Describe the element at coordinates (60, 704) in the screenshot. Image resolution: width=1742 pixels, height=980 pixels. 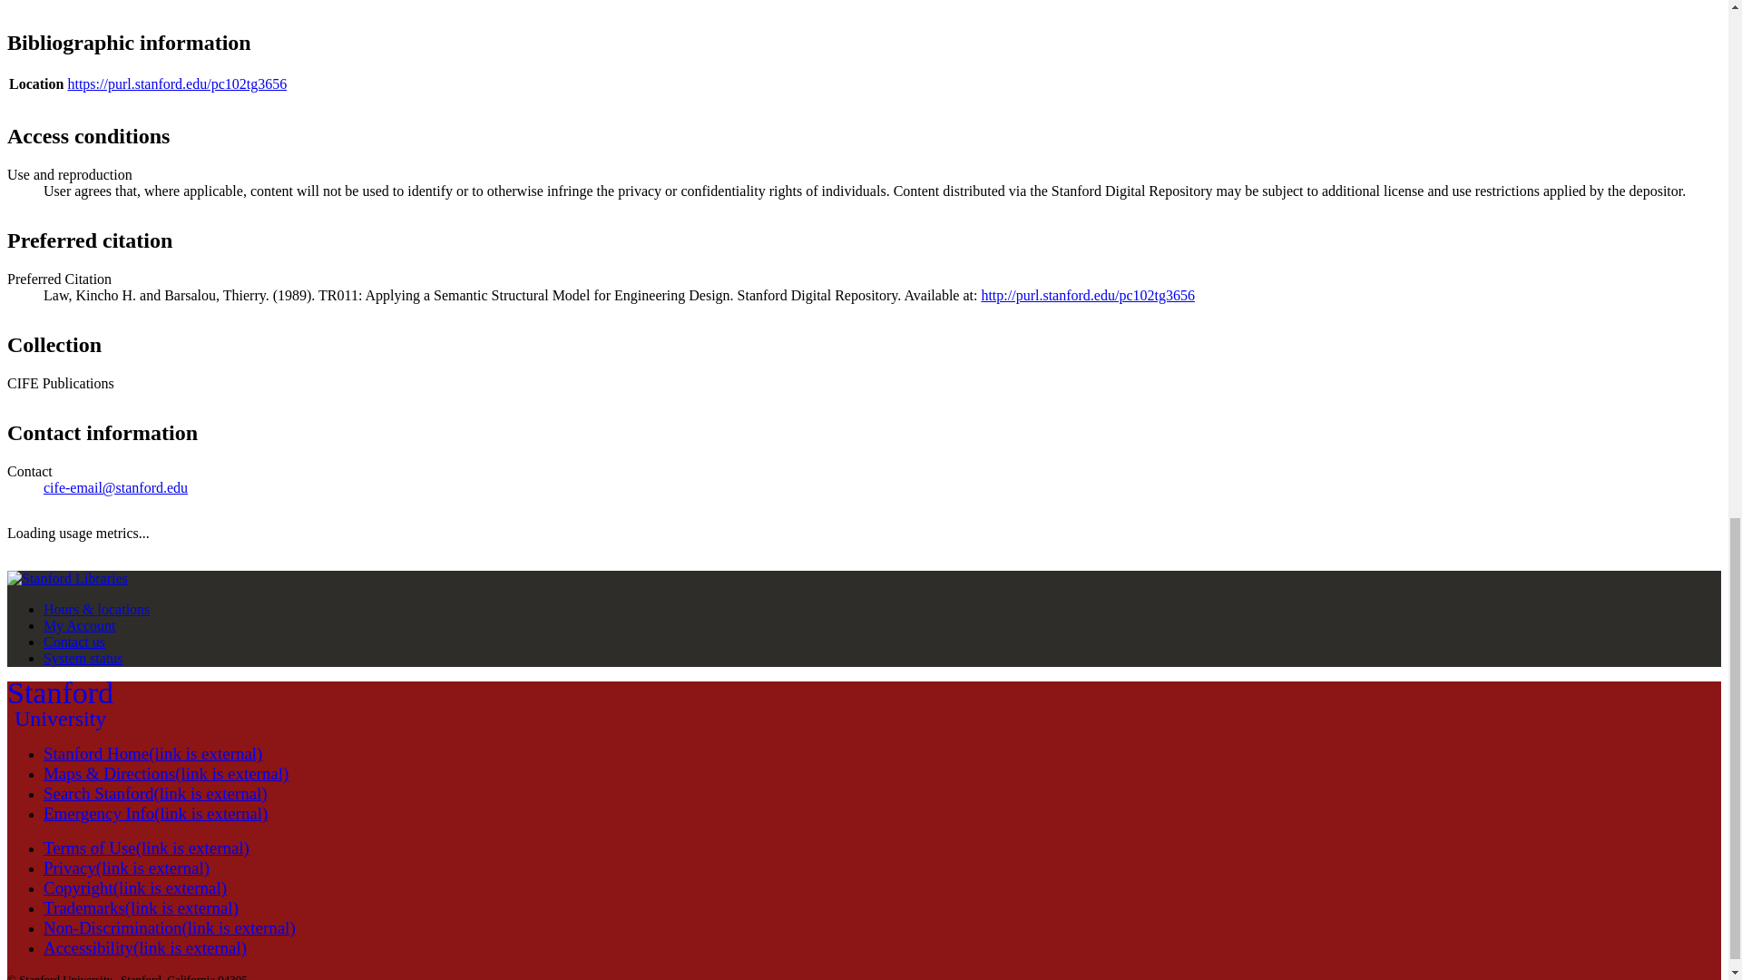
I see `Contact us` at that location.